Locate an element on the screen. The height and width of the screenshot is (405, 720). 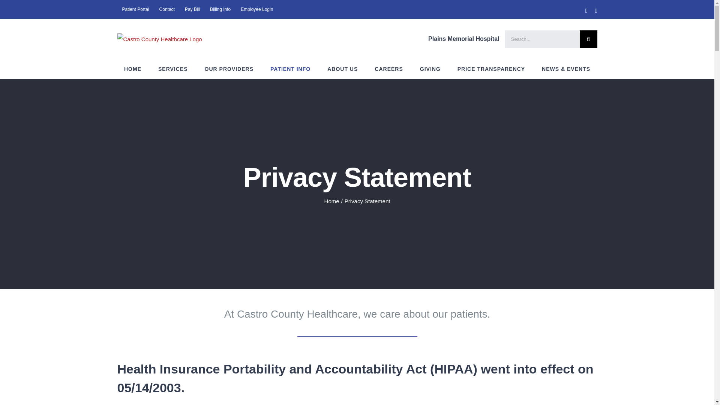
Billing Info is located at coordinates (220, 9).